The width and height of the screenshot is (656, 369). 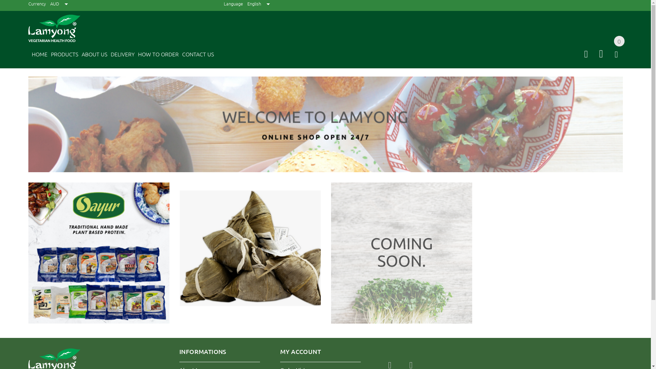 What do you see at coordinates (196, 55) in the screenshot?
I see `CONTACT US` at bounding box center [196, 55].